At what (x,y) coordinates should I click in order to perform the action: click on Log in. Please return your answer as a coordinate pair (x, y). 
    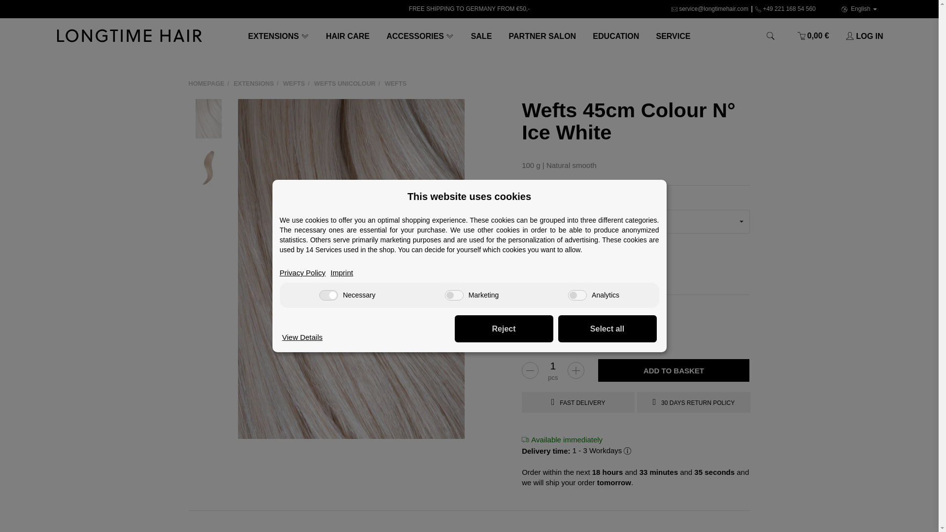
    Looking at the image, I should click on (860, 35).